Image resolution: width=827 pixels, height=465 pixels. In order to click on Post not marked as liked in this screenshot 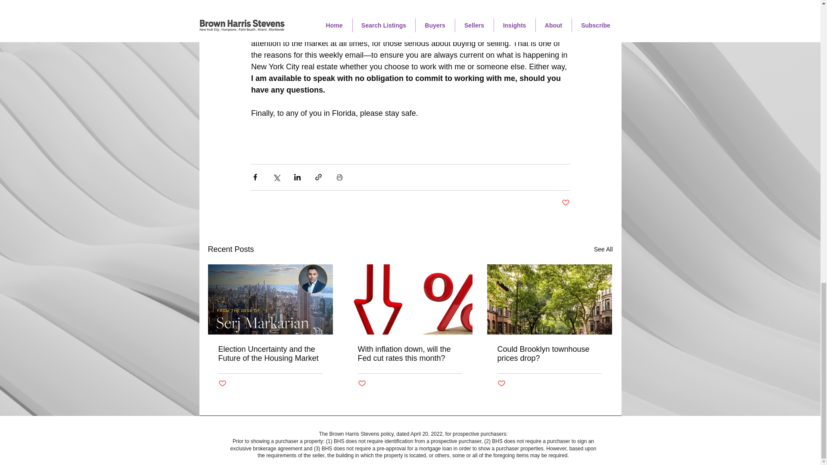, I will do `click(565, 203)`.